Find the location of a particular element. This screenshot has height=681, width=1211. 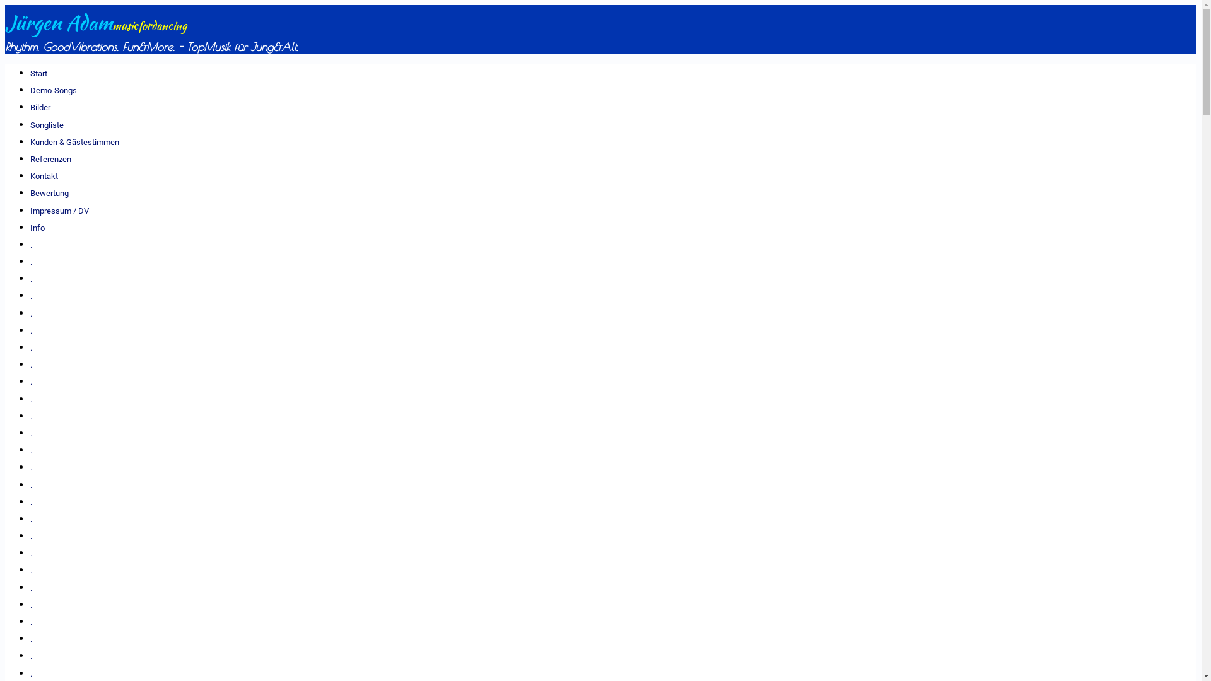

. is located at coordinates (32, 450).